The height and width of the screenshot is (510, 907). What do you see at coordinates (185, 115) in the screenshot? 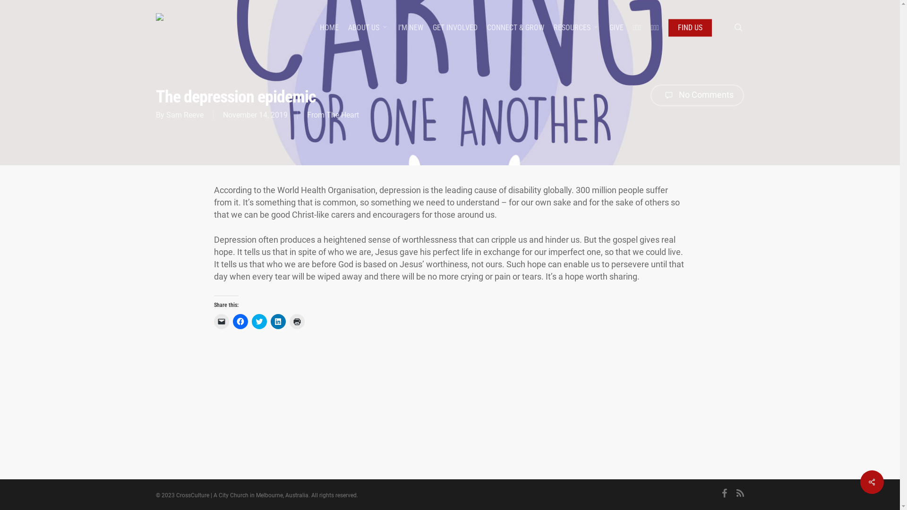
I see `Sam Reeve` at bounding box center [185, 115].